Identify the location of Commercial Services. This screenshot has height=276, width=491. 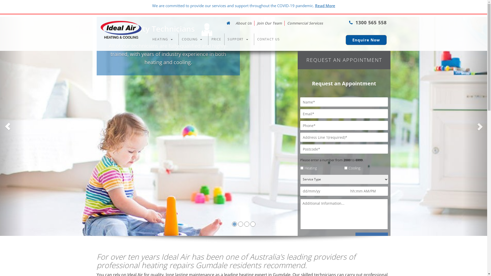
(305, 23).